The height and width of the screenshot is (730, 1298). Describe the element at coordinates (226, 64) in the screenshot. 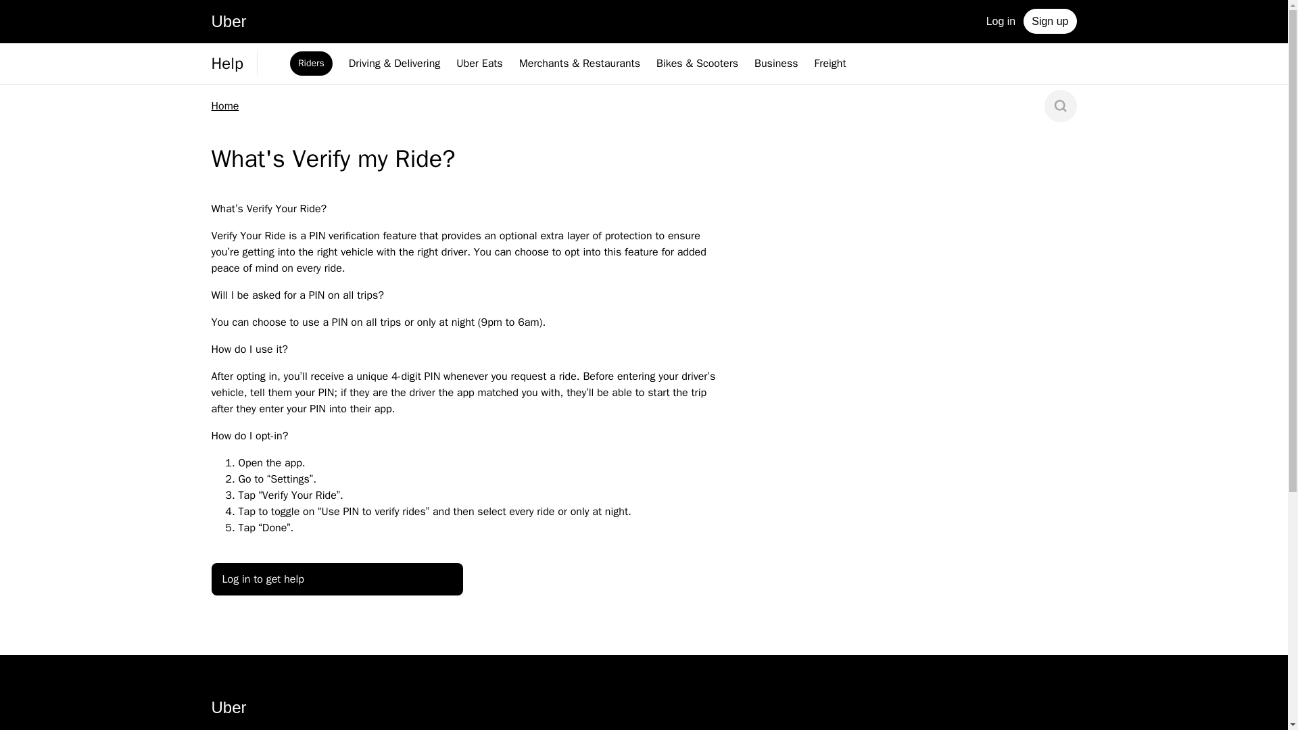

I see `Help` at that location.